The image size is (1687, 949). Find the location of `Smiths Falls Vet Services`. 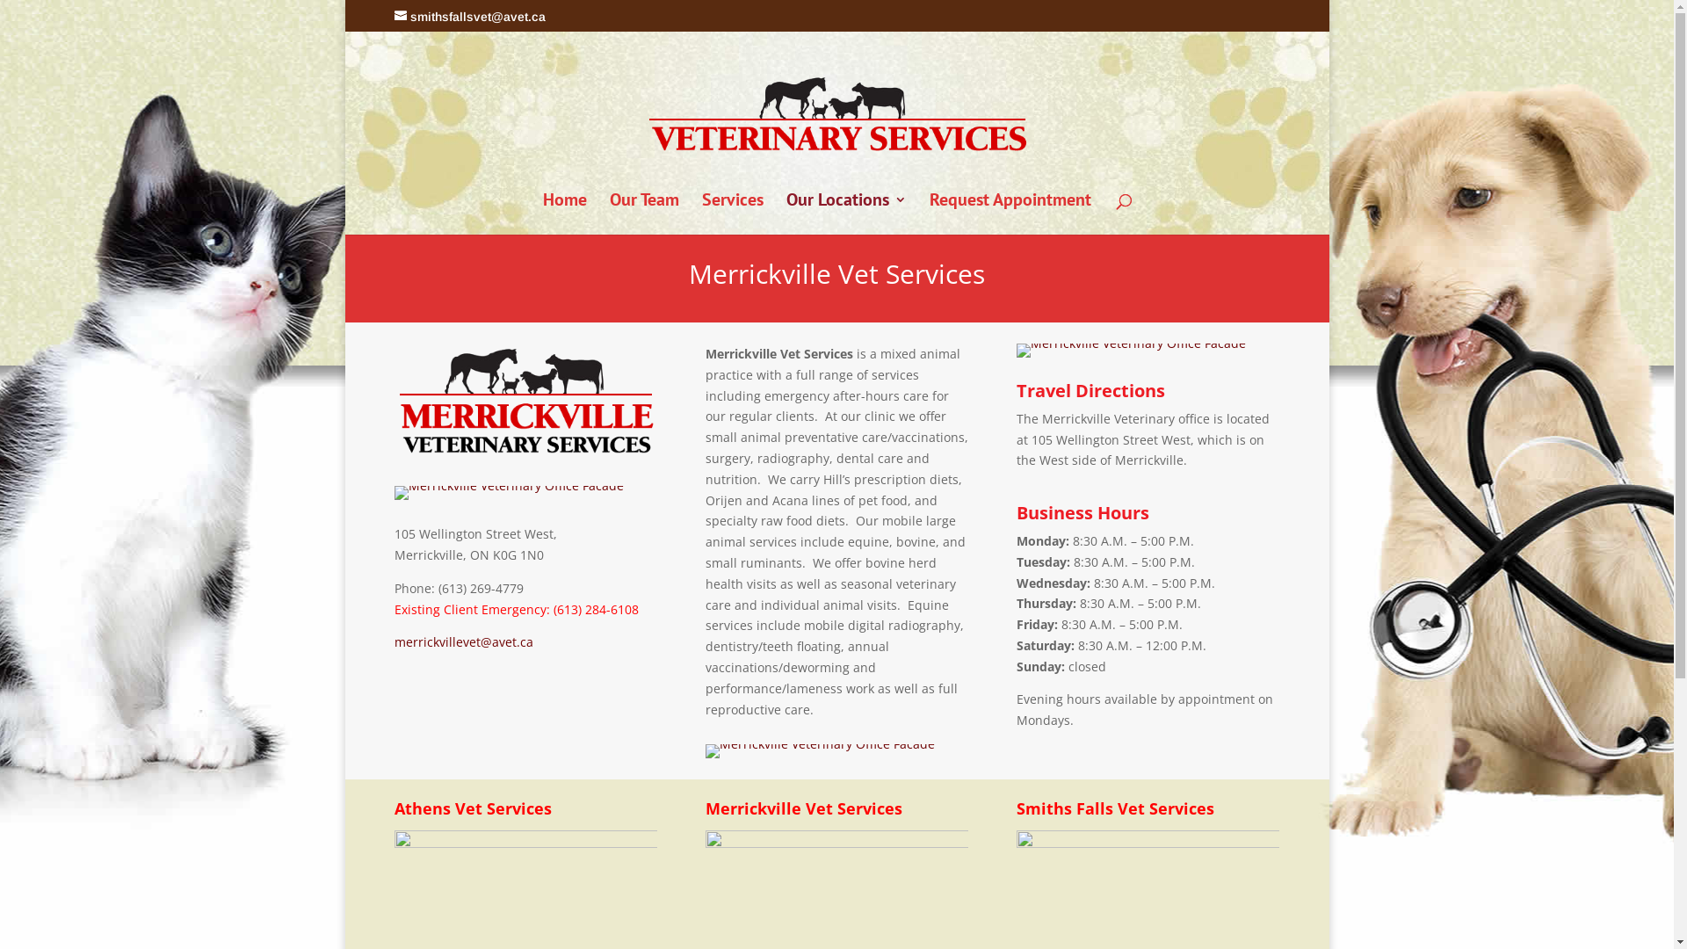

Smiths Falls Vet Services is located at coordinates (1132, 351).